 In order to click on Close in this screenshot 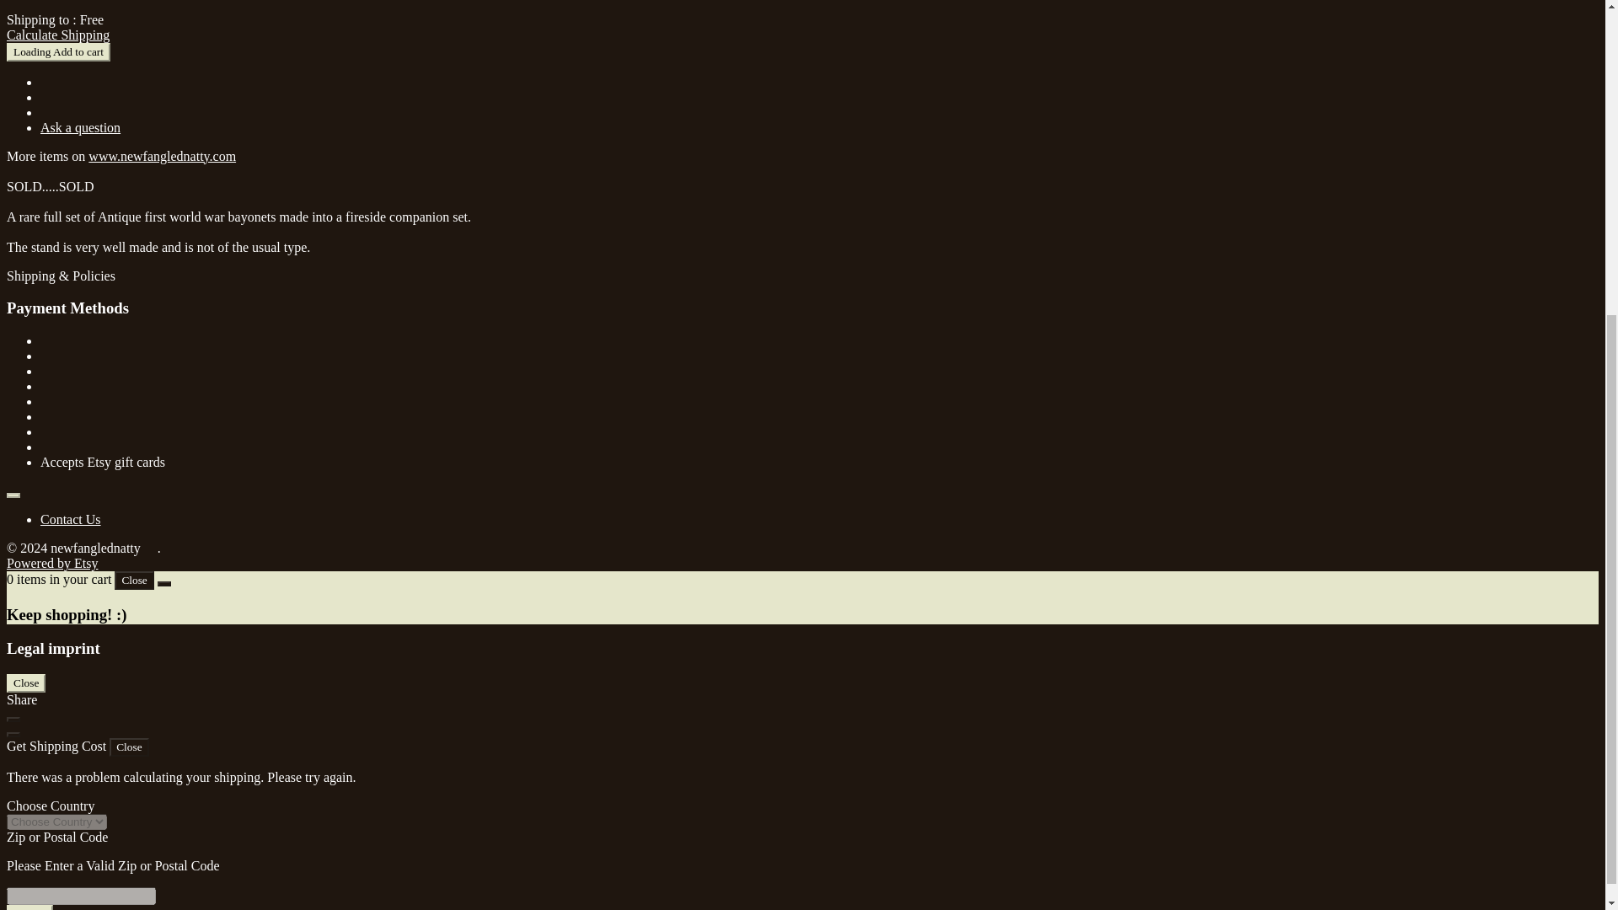, I will do `click(129, 747)`.